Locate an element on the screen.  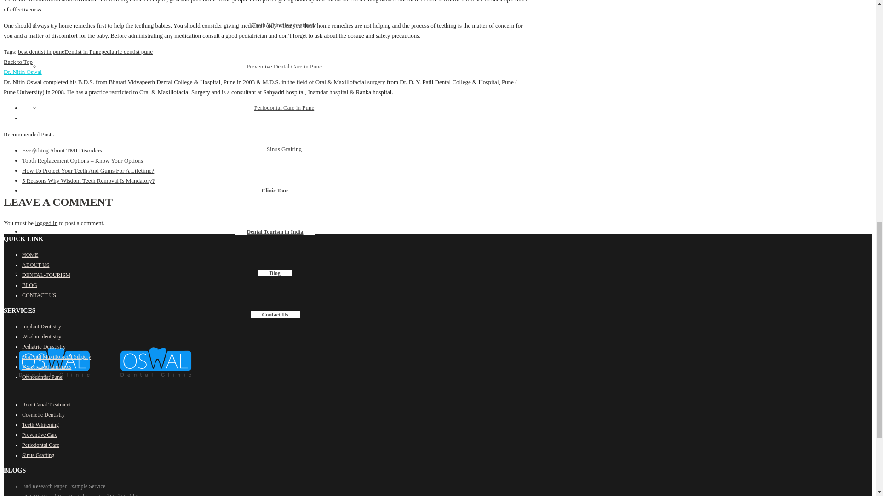
Oswal Dental Clinic is located at coordinates (104, 380).